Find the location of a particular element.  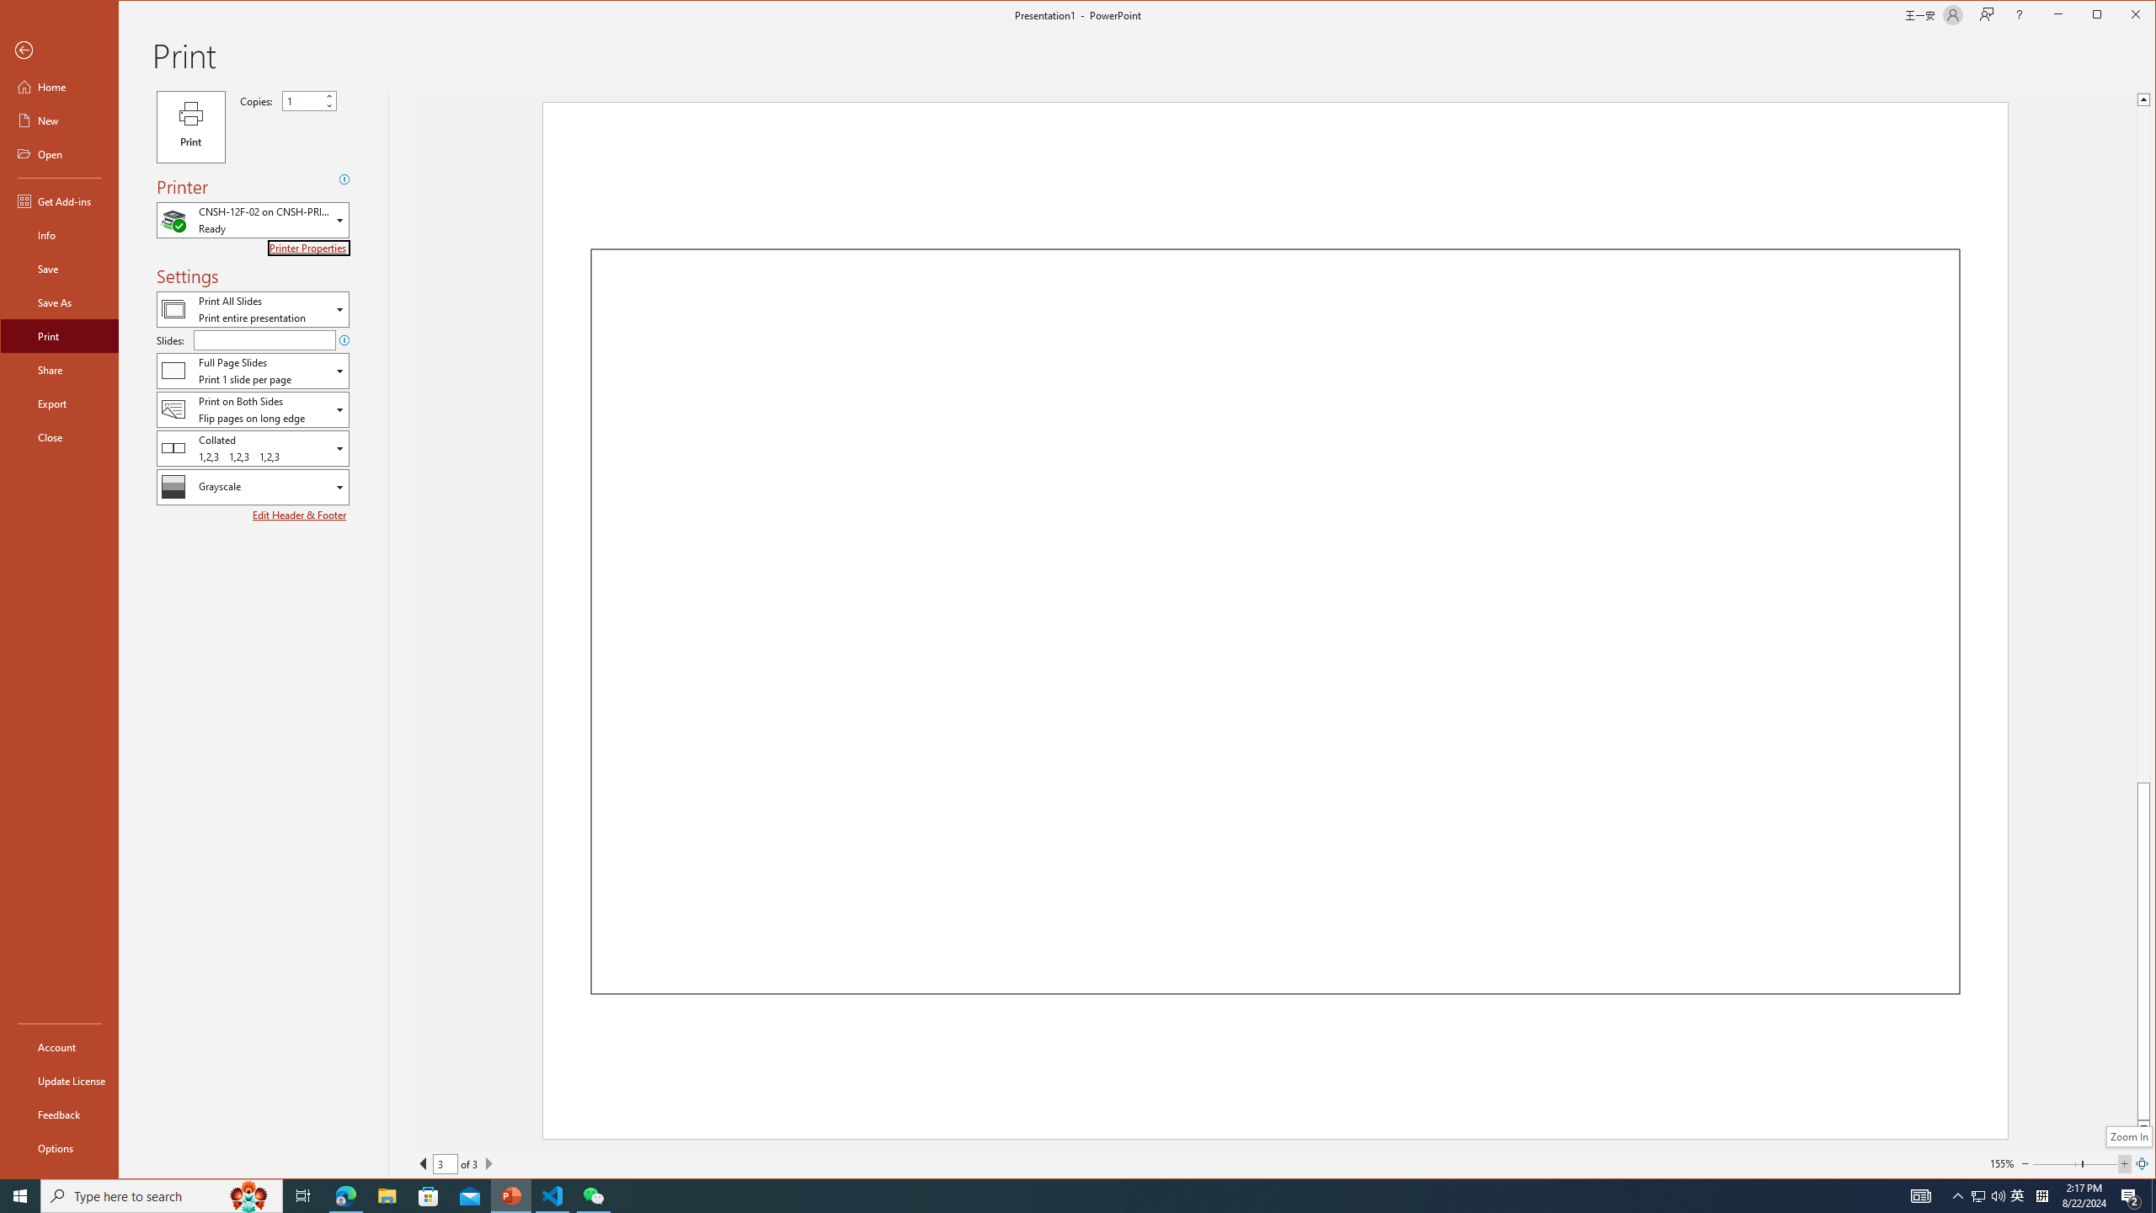

Slides is located at coordinates (264, 340).